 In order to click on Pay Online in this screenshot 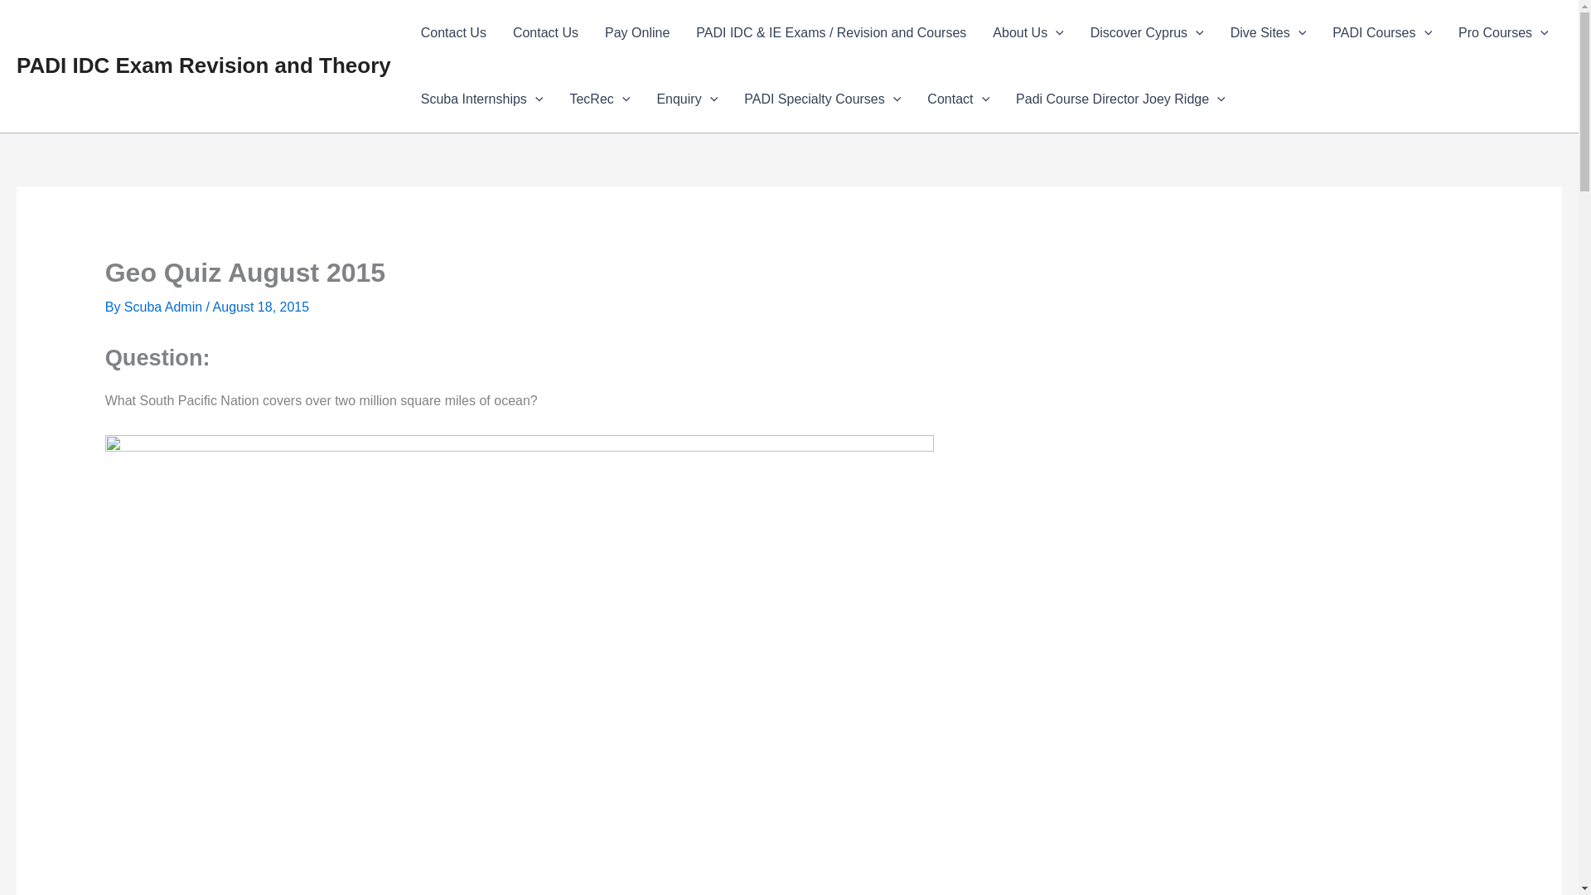, I will do `click(636, 33)`.